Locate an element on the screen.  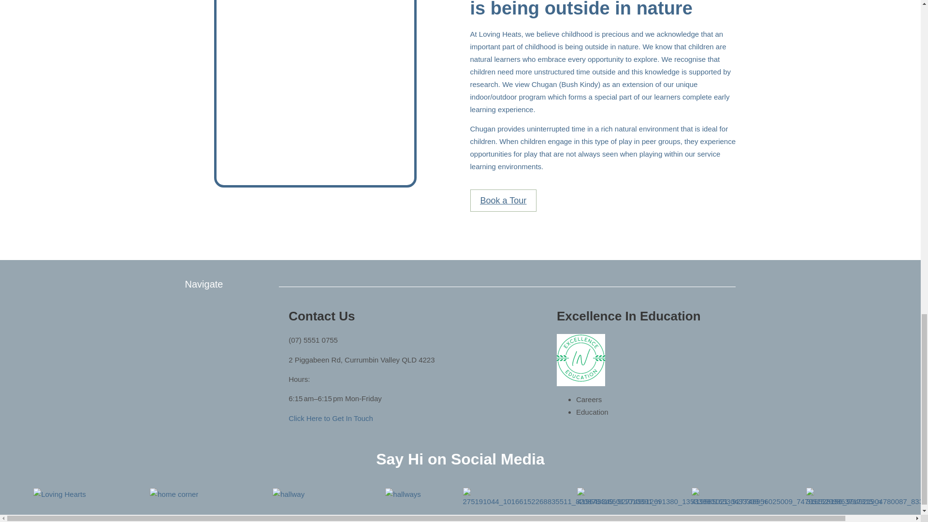
image001 is located at coordinates (581, 358).